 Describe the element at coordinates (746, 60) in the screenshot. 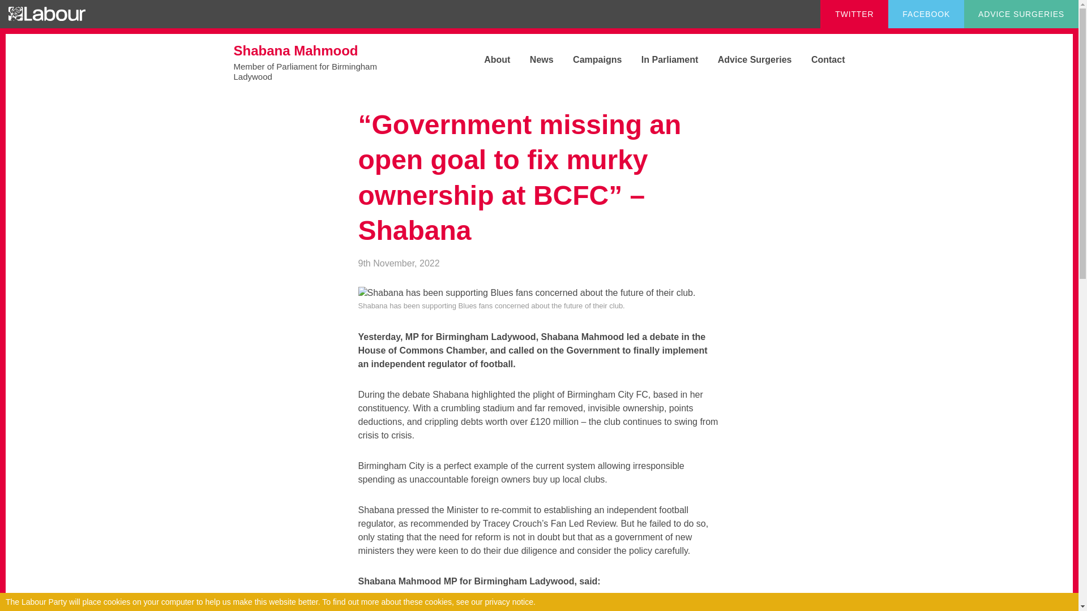

I see `Advice Surgeries` at that location.